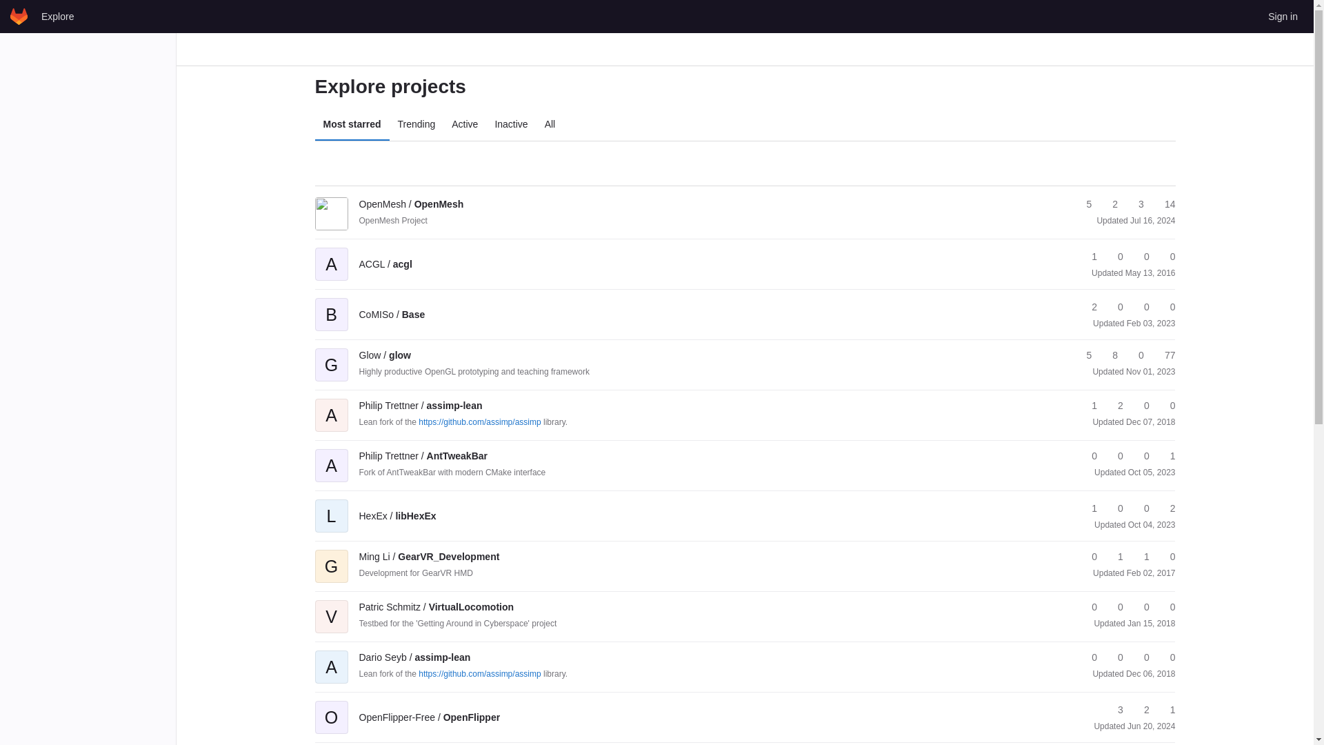 The width and height of the screenshot is (1324, 745). Describe the element at coordinates (331, 254) in the screenshot. I see `A` at that location.